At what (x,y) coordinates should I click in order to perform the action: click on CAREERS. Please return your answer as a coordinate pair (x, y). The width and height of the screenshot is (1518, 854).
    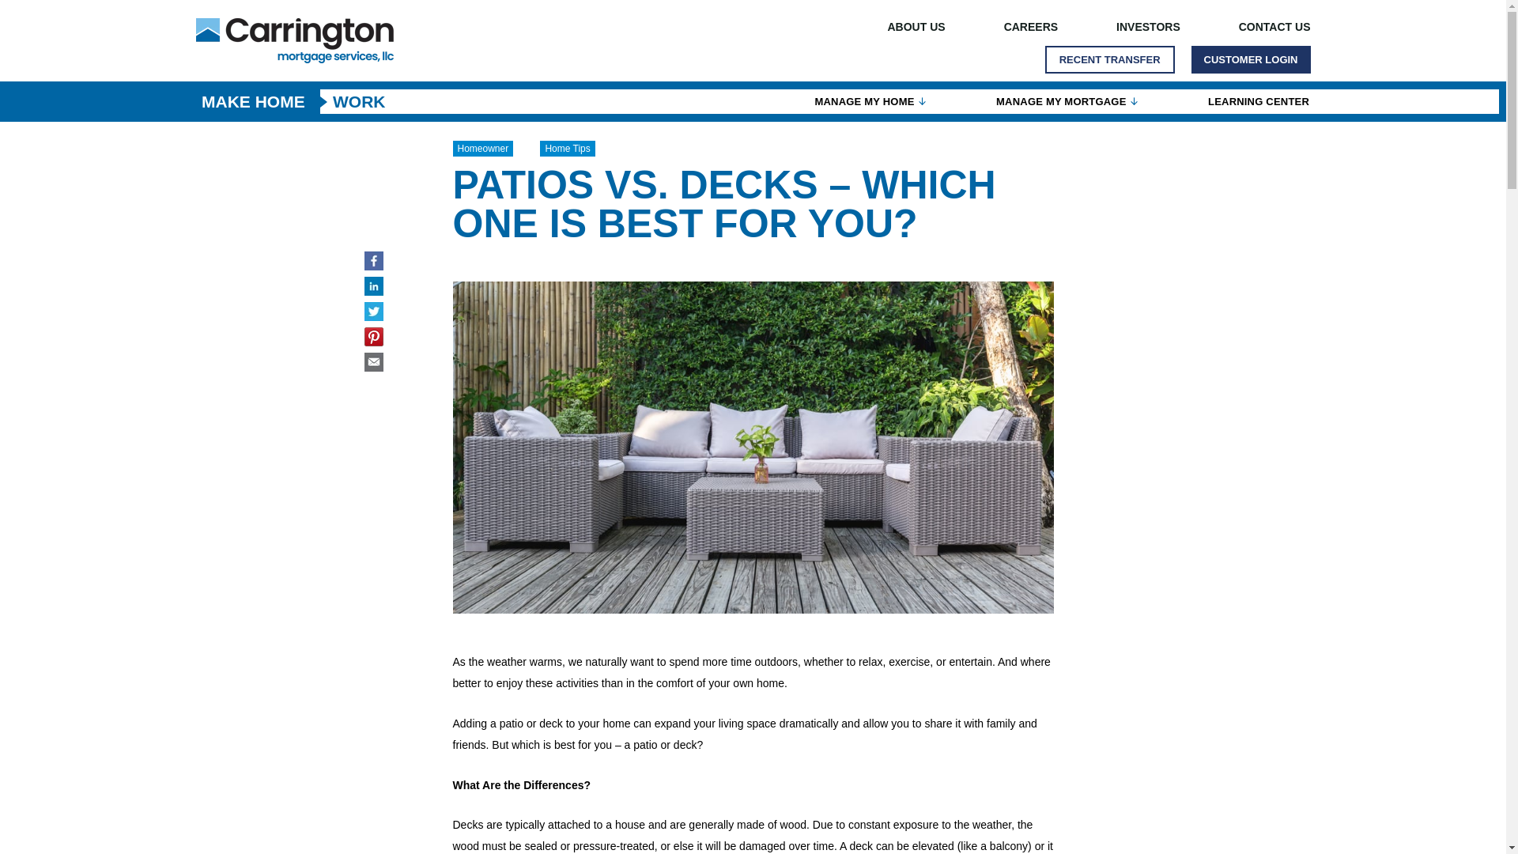
    Looking at the image, I should click on (1030, 27).